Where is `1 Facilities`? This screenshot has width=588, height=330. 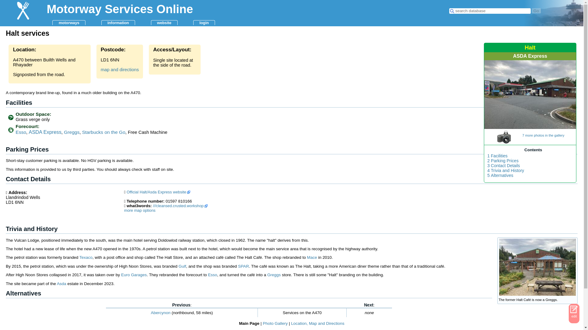 1 Facilities is located at coordinates (497, 156).